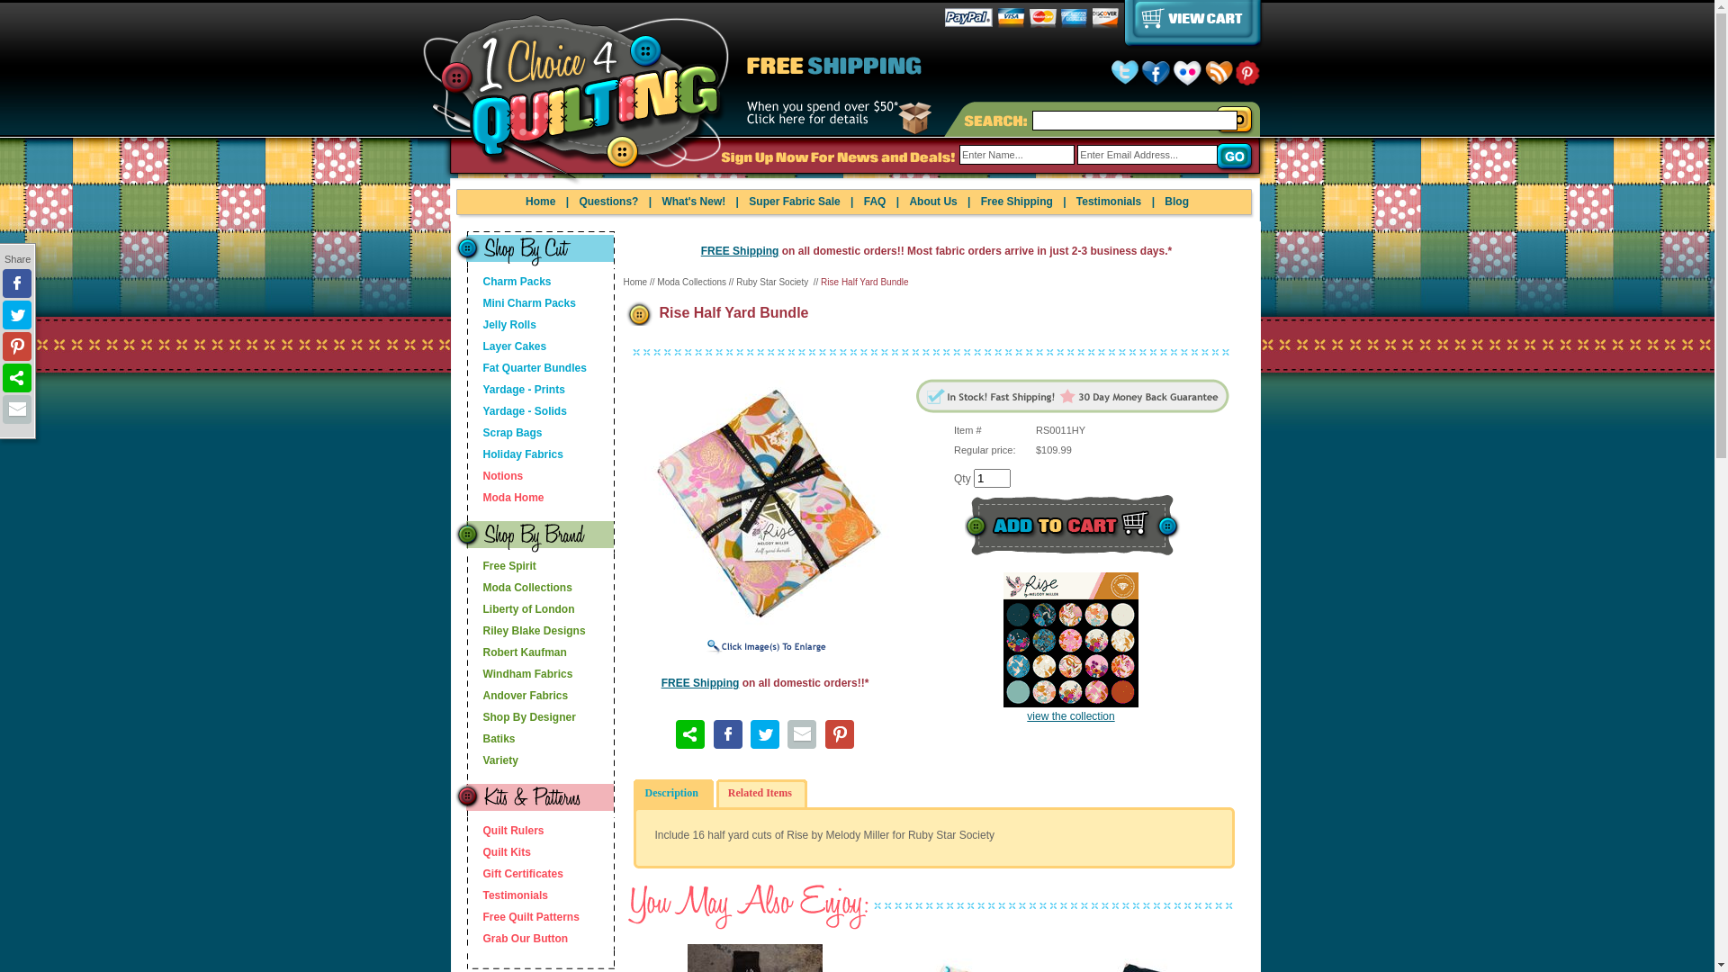  Describe the element at coordinates (1017, 202) in the screenshot. I see `Free Shipping` at that location.